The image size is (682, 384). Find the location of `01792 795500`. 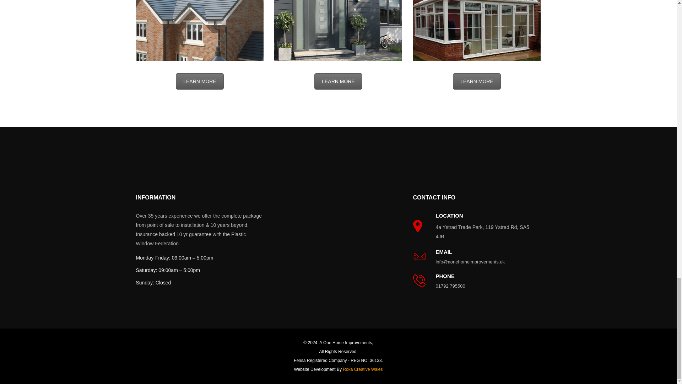

01792 795500 is located at coordinates (482, 286).